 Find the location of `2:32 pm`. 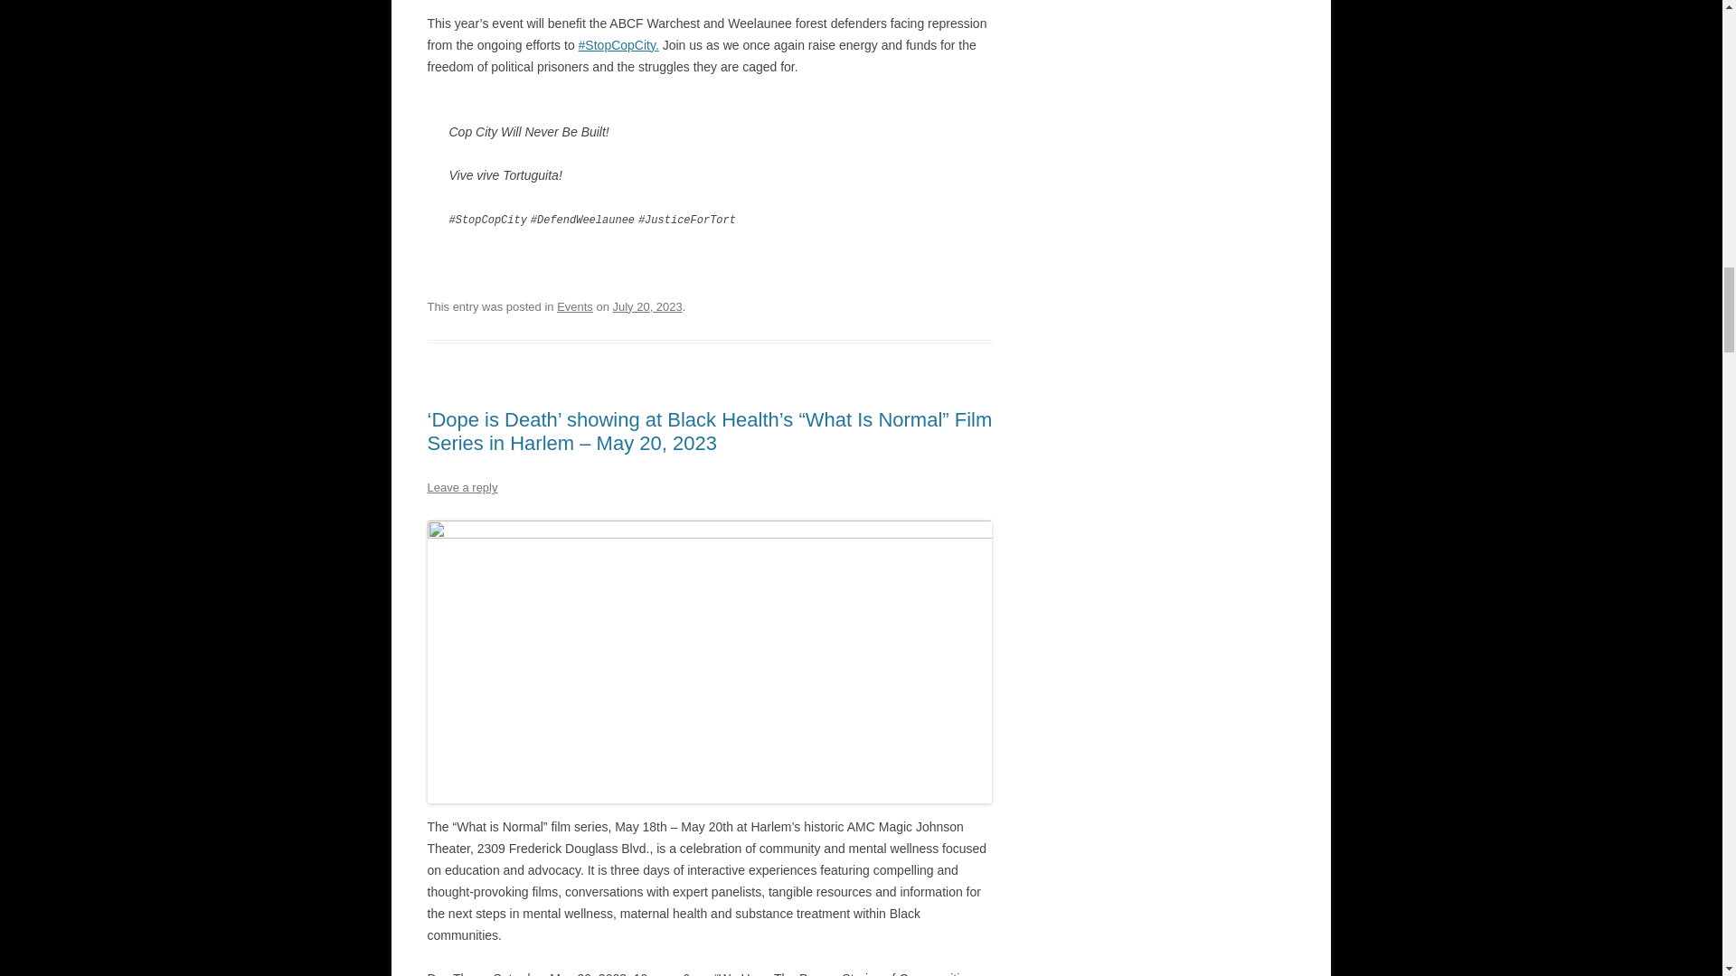

2:32 pm is located at coordinates (647, 305).